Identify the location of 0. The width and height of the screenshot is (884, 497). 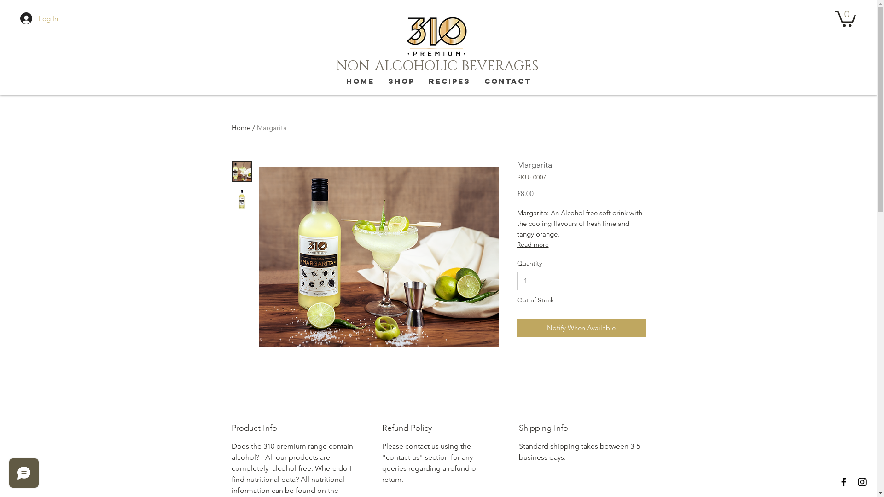
(845, 18).